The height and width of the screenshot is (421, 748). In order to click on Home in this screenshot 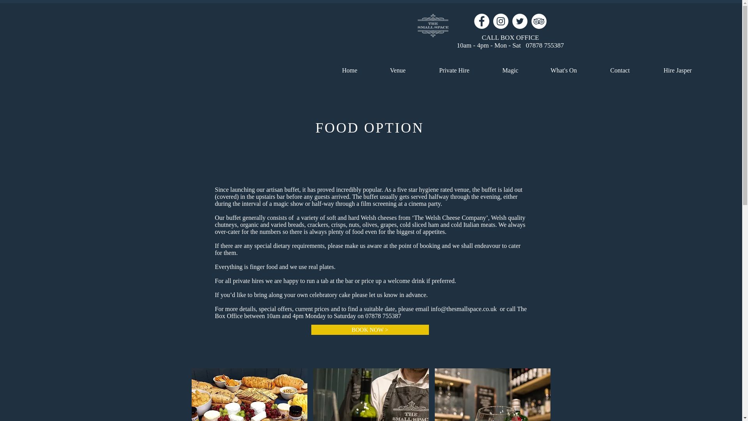, I will do `click(349, 67)`.